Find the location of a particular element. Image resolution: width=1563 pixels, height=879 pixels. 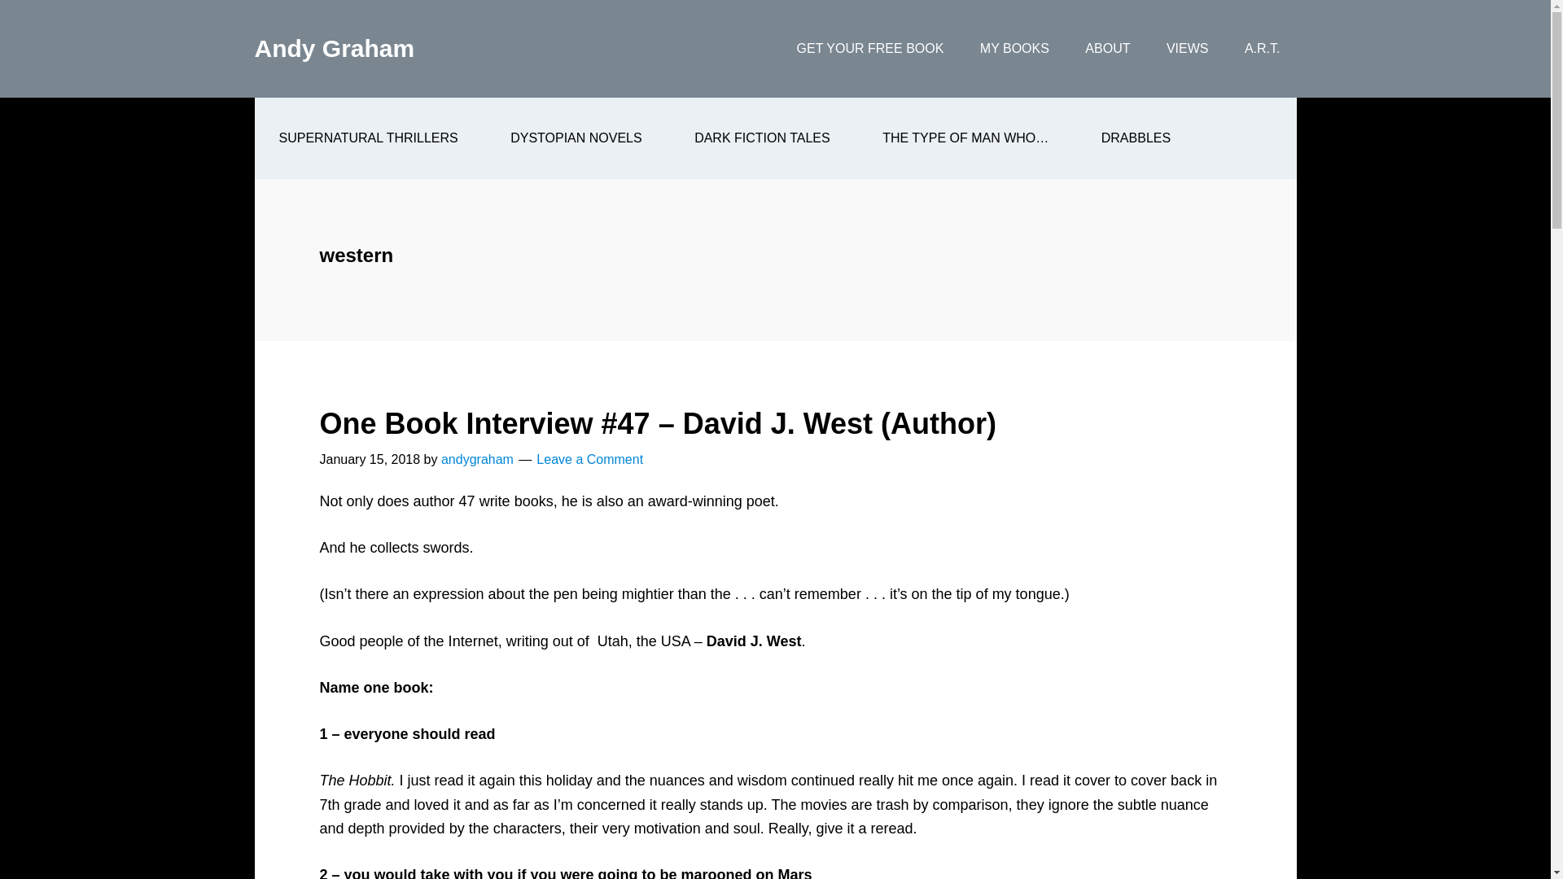

DARK FICTION TALES is located at coordinates (762, 138).